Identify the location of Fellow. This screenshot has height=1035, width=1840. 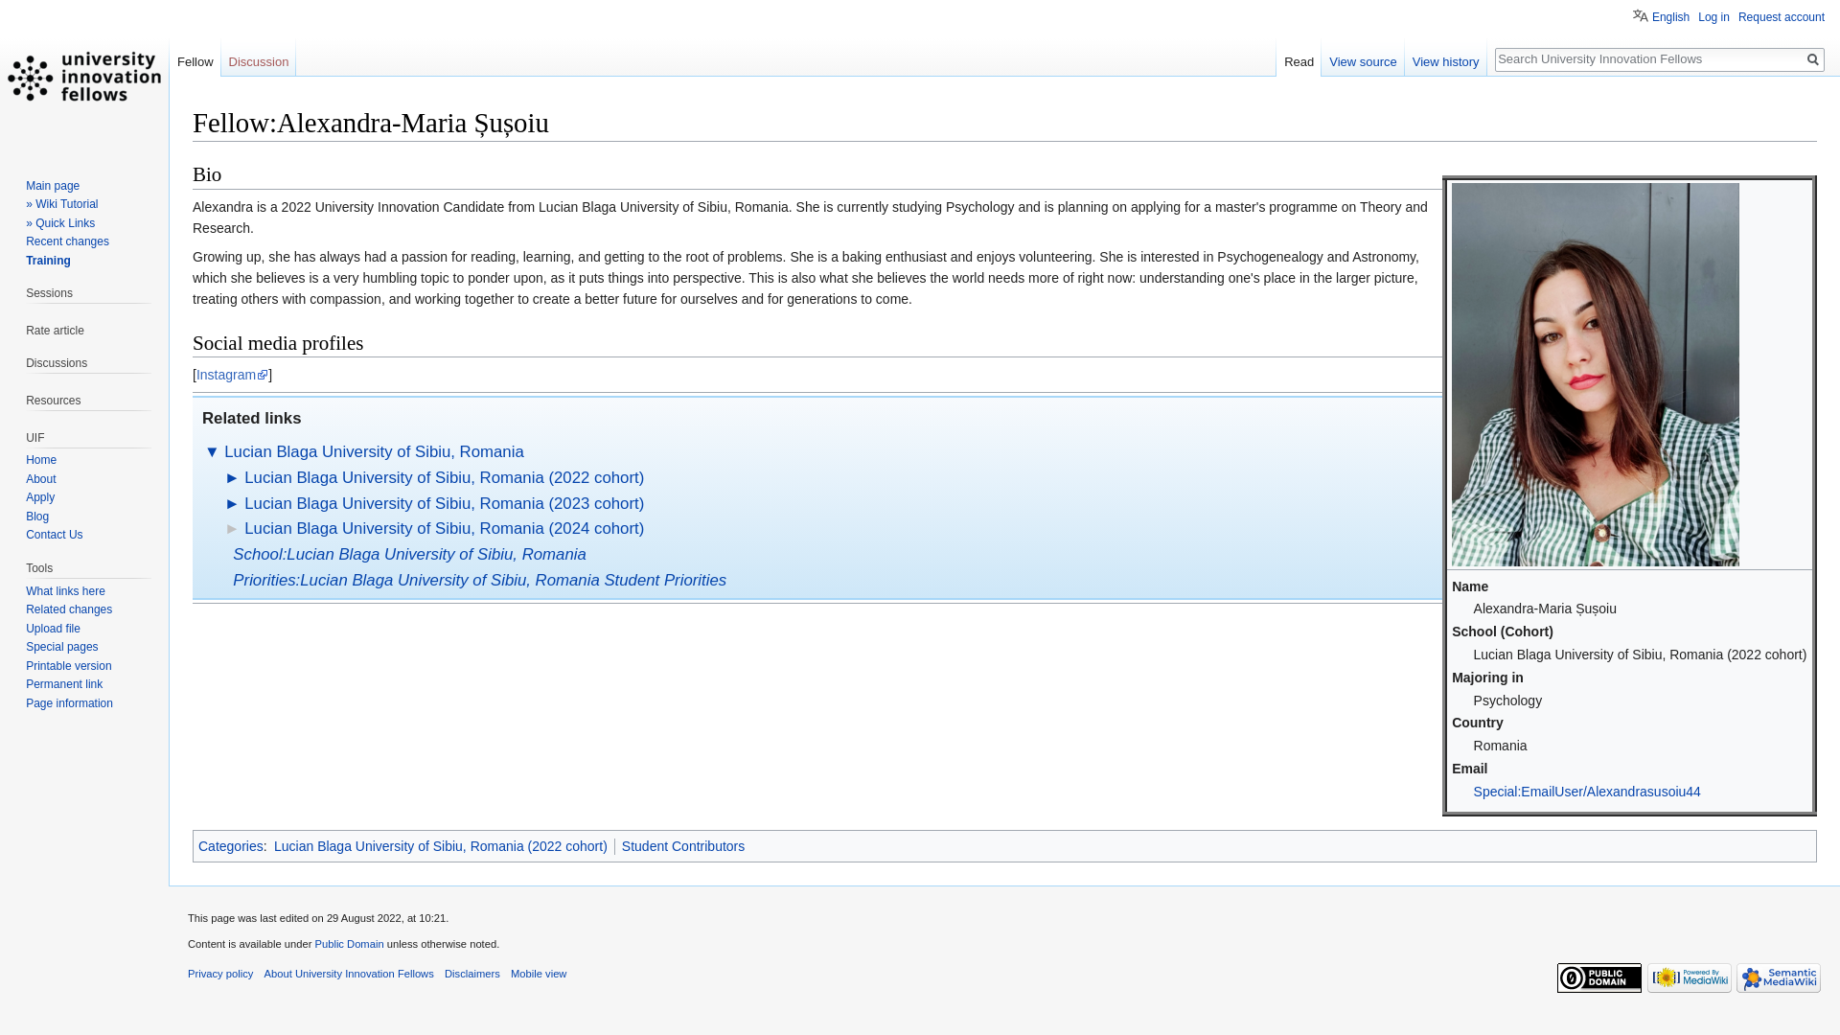
(195, 57).